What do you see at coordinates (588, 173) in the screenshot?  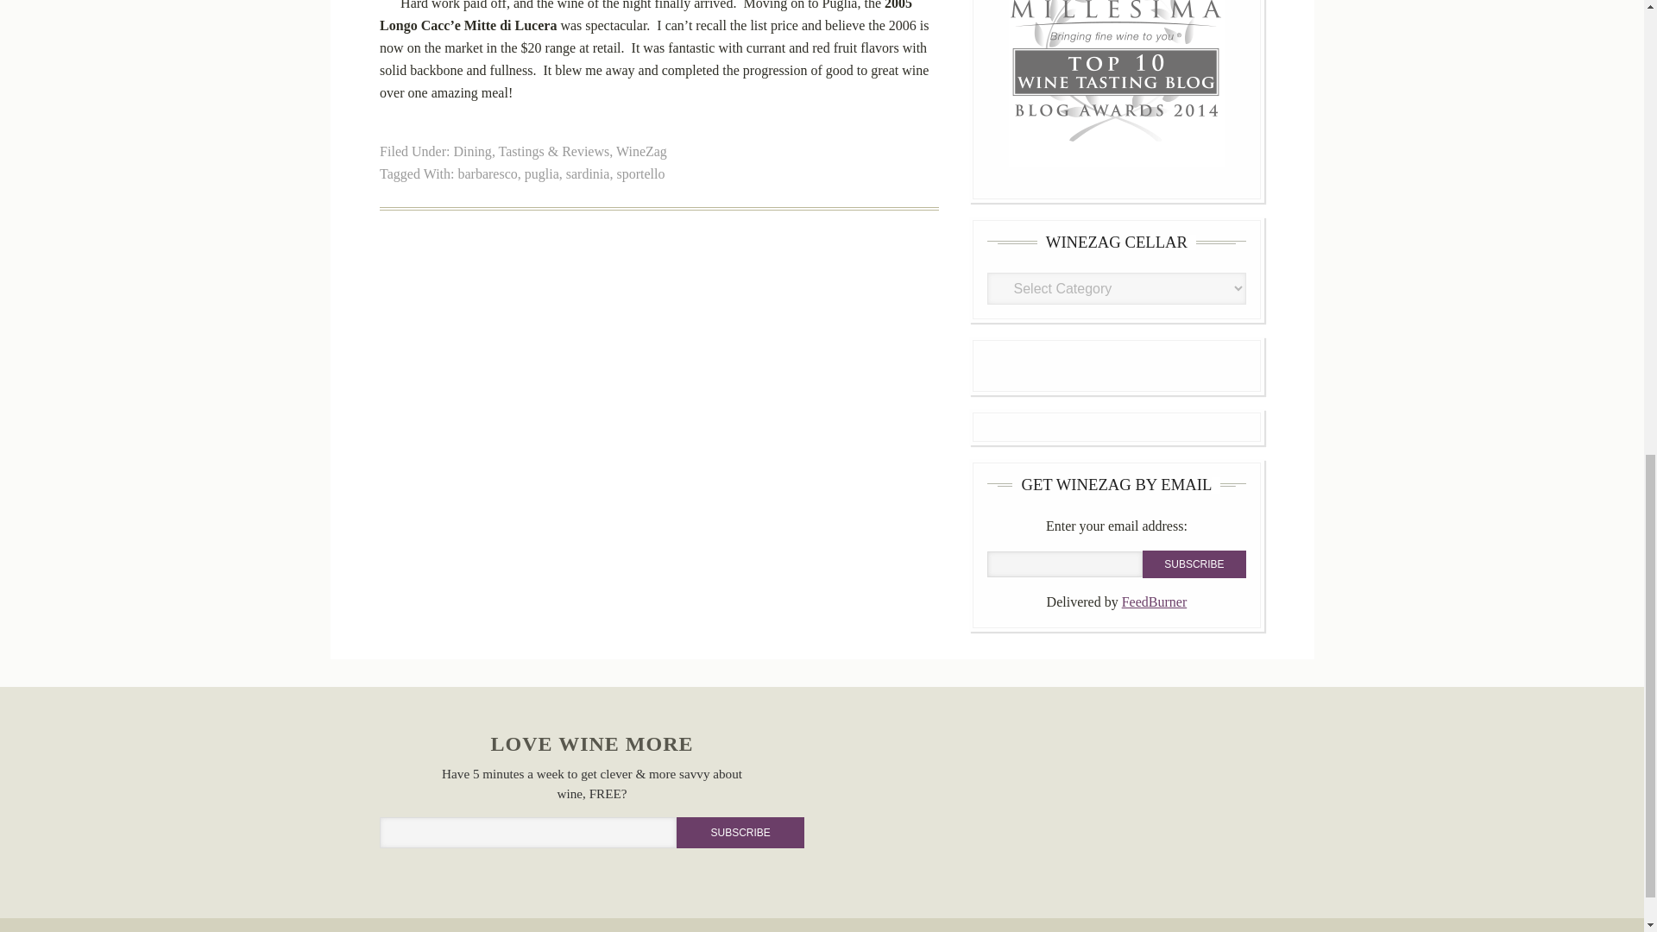 I see `sardinia` at bounding box center [588, 173].